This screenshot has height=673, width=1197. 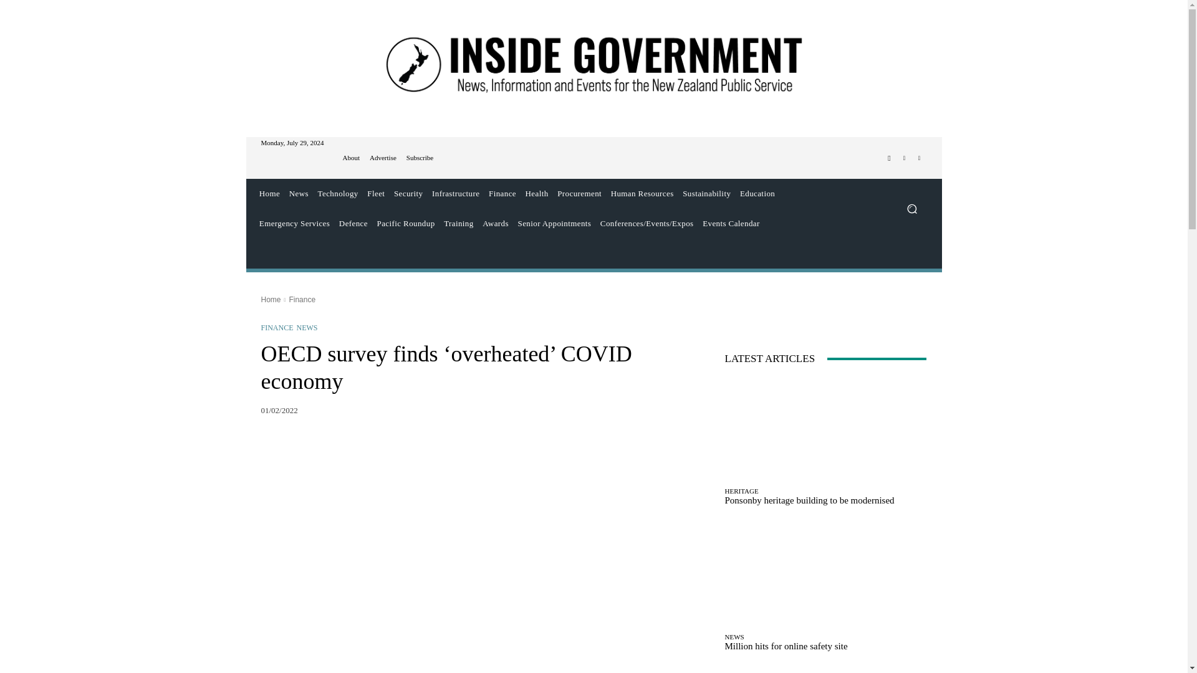 I want to click on About, so click(x=351, y=158).